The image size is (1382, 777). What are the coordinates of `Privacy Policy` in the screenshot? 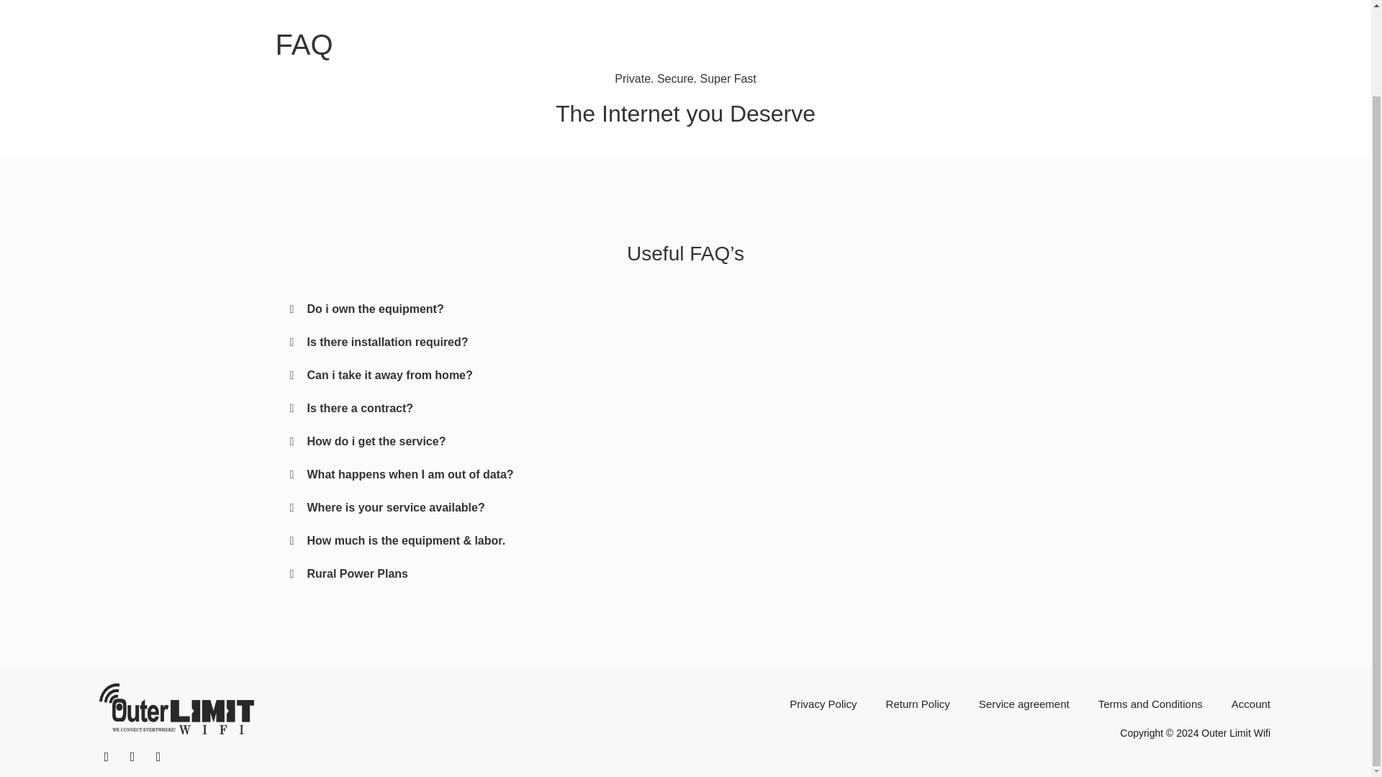 It's located at (823, 704).